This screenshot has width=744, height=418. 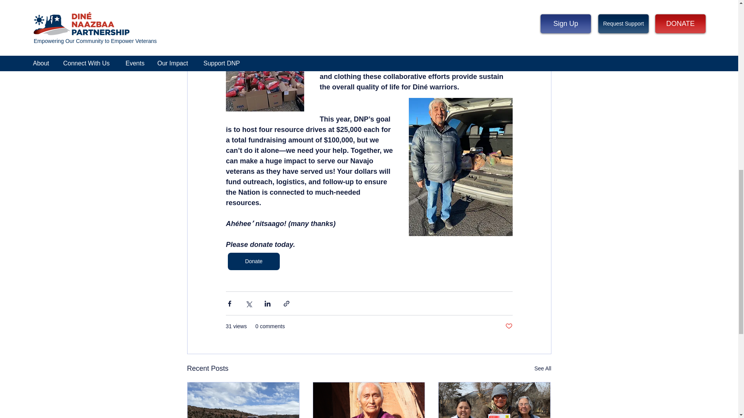 What do you see at coordinates (253, 261) in the screenshot?
I see `Donate` at bounding box center [253, 261].